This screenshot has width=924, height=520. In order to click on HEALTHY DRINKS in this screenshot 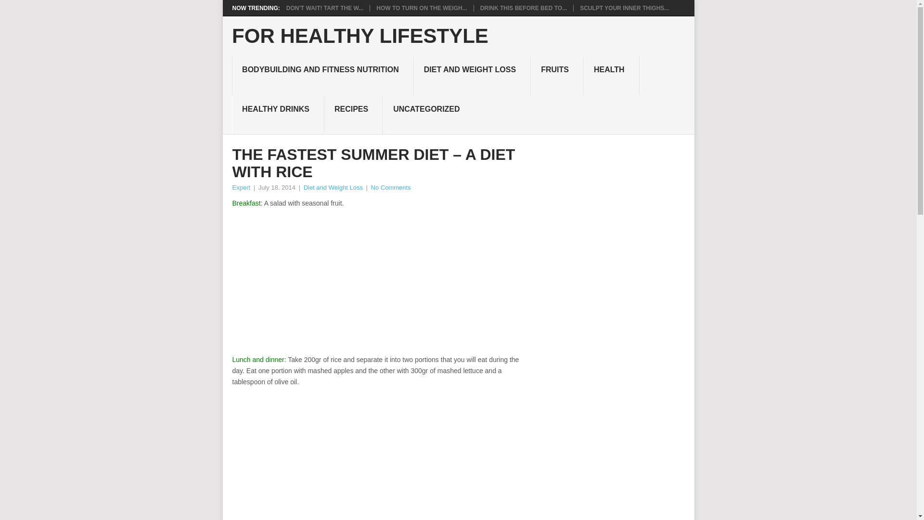, I will do `click(278, 115)`.